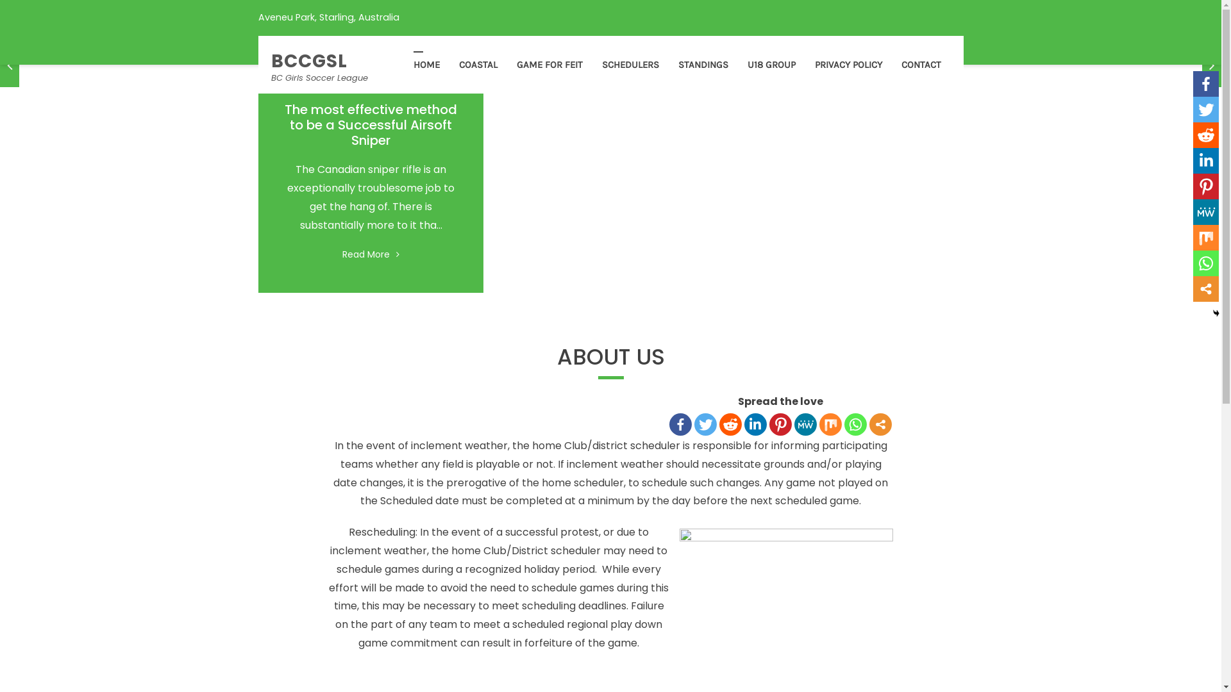 The width and height of the screenshot is (1231, 692). Describe the element at coordinates (1206, 84) in the screenshot. I see `Facebook` at that location.